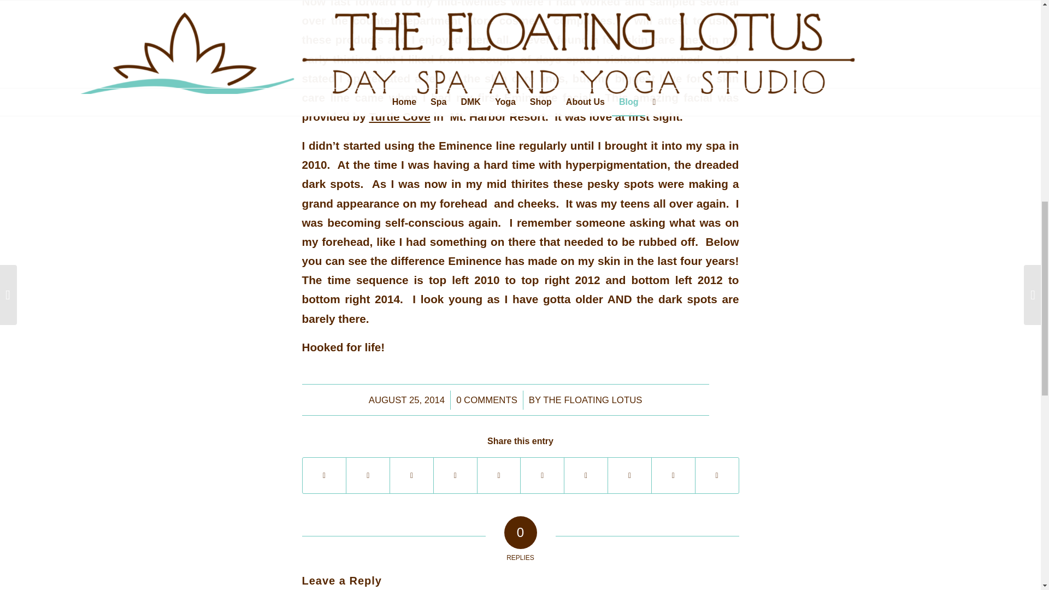 This screenshot has width=1049, height=590. What do you see at coordinates (399, 116) in the screenshot?
I see `Turtle Cove` at bounding box center [399, 116].